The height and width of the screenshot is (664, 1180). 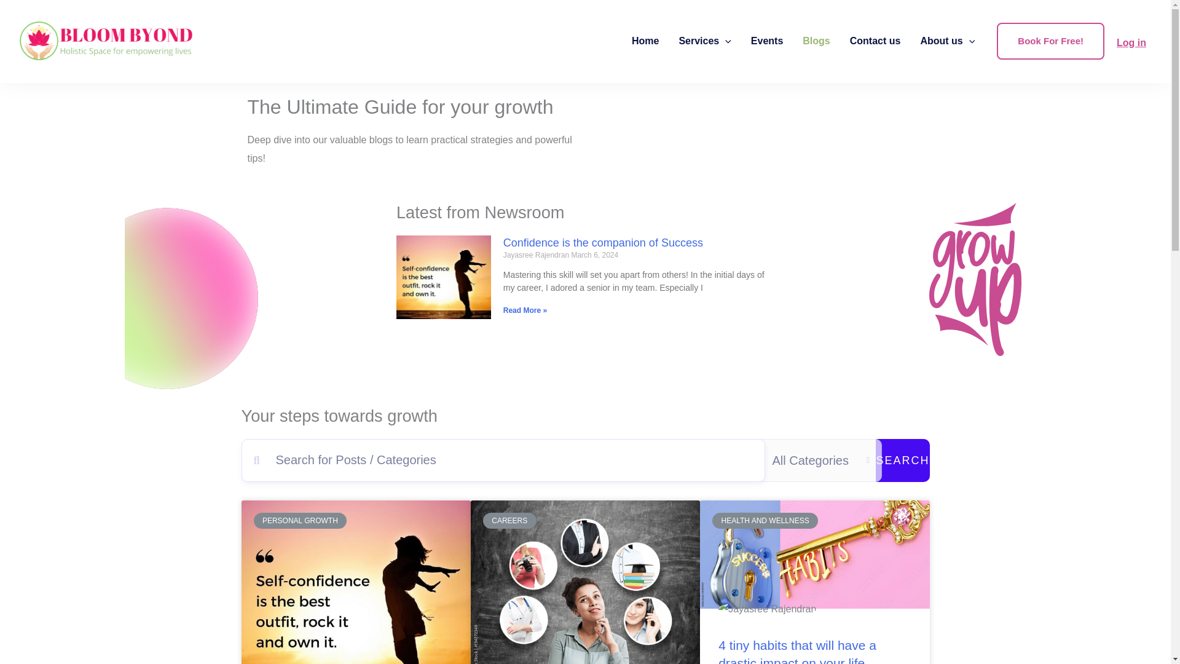 I want to click on Contact us, so click(x=875, y=41).